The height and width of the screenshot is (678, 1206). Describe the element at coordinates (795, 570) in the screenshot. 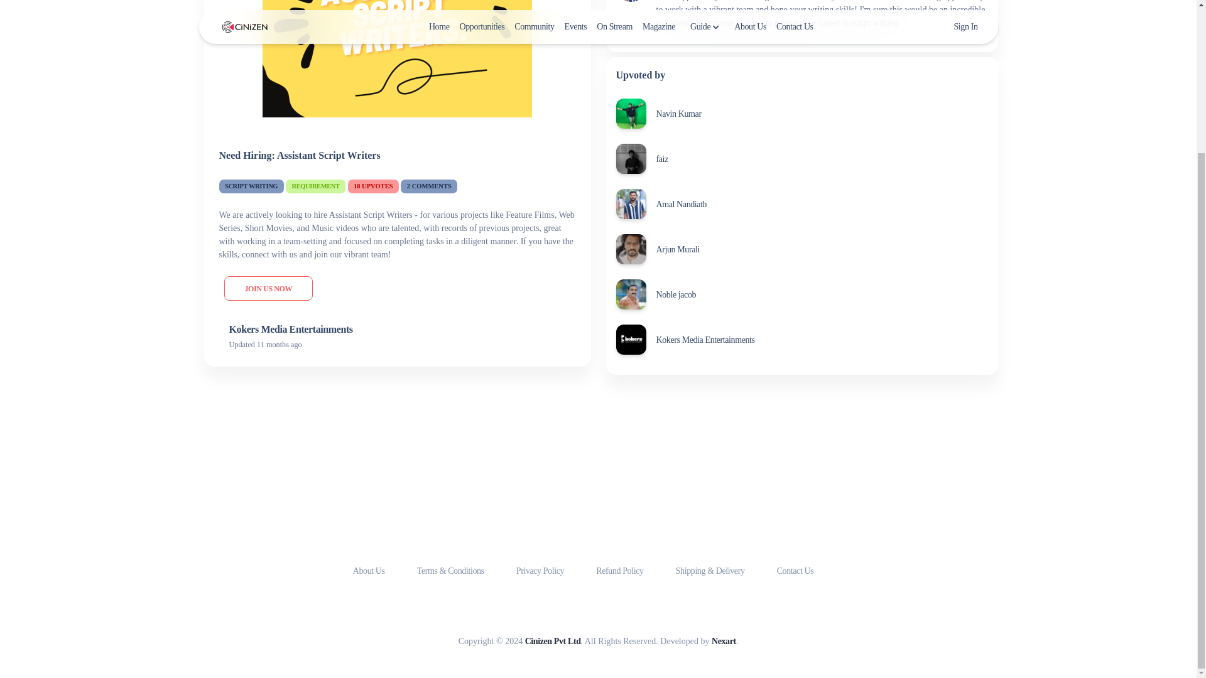

I see `Contact Us` at that location.